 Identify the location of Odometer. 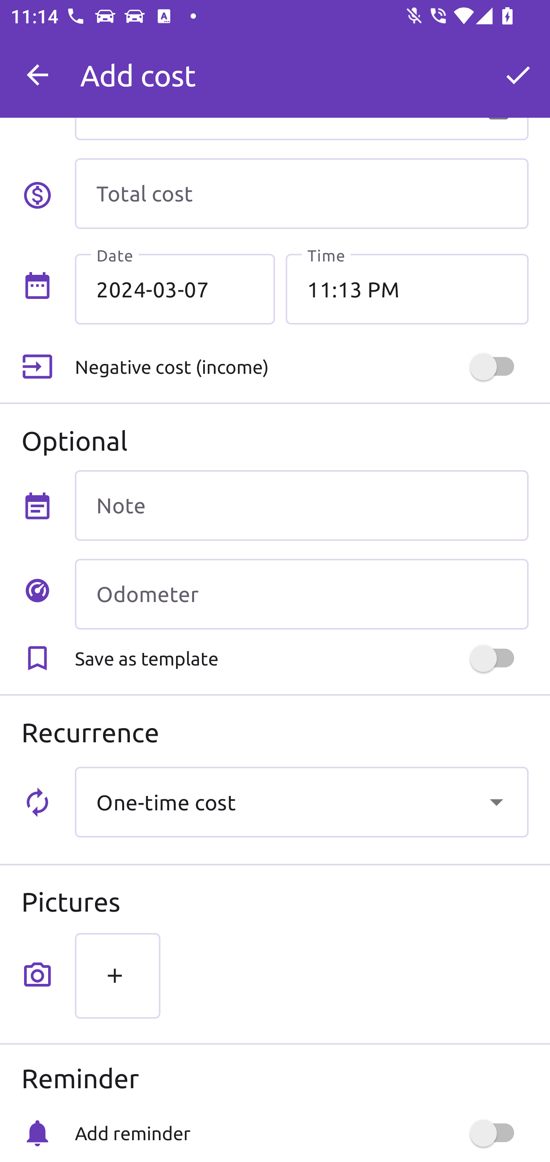
(301, 594).